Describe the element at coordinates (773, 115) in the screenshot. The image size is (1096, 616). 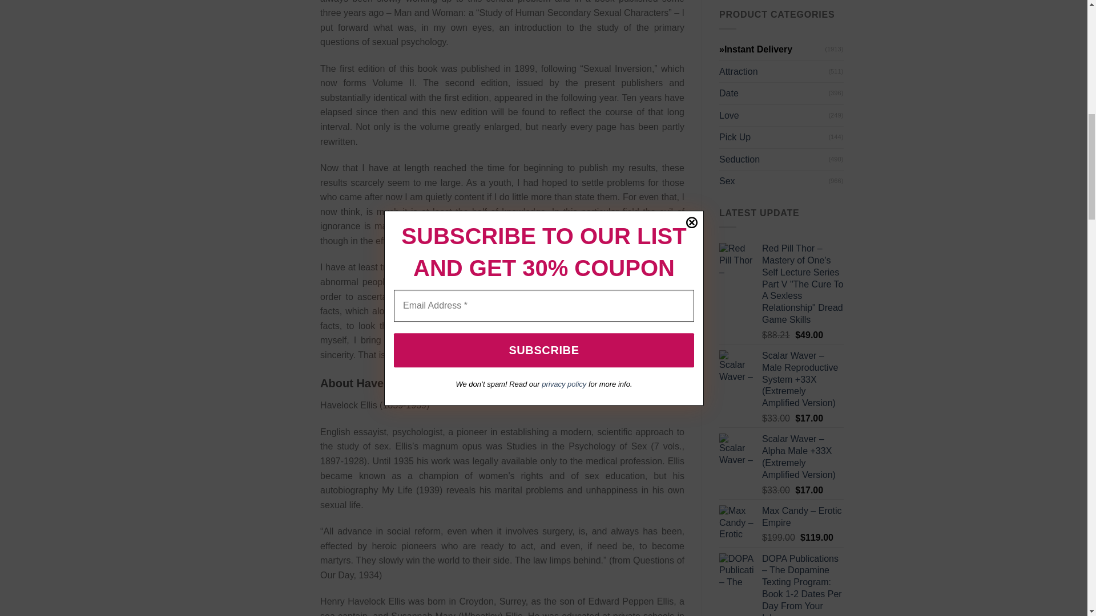
I see `Love` at that location.